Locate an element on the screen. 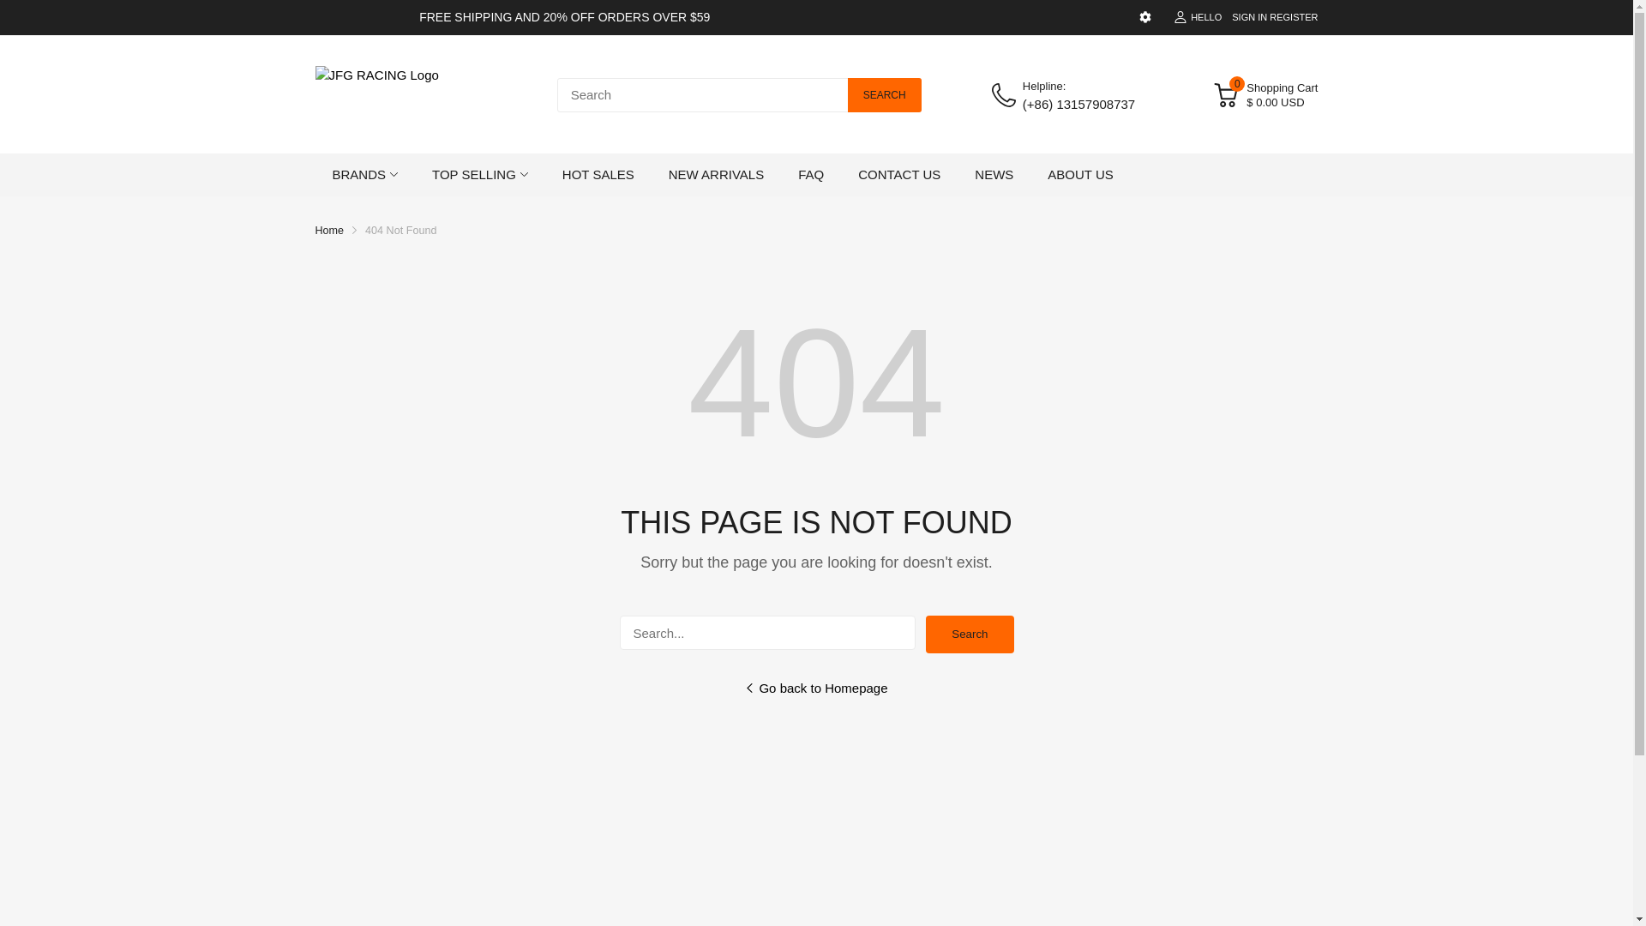 This screenshot has width=1646, height=926. 404 Not Found is located at coordinates (400, 231).